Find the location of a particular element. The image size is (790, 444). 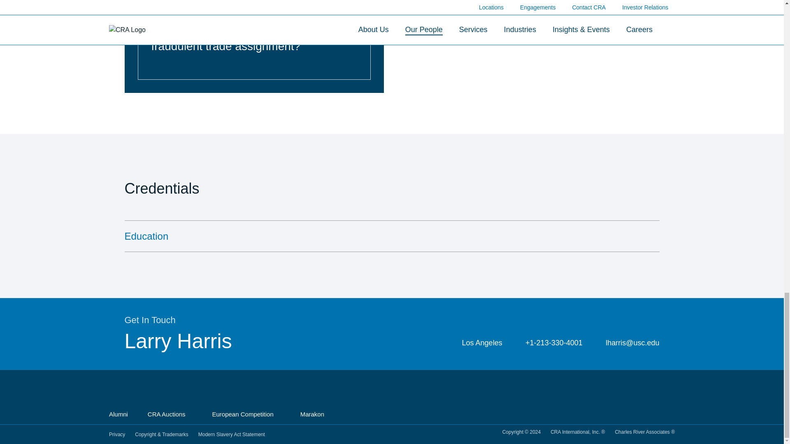

European Competition is located at coordinates (246, 414).